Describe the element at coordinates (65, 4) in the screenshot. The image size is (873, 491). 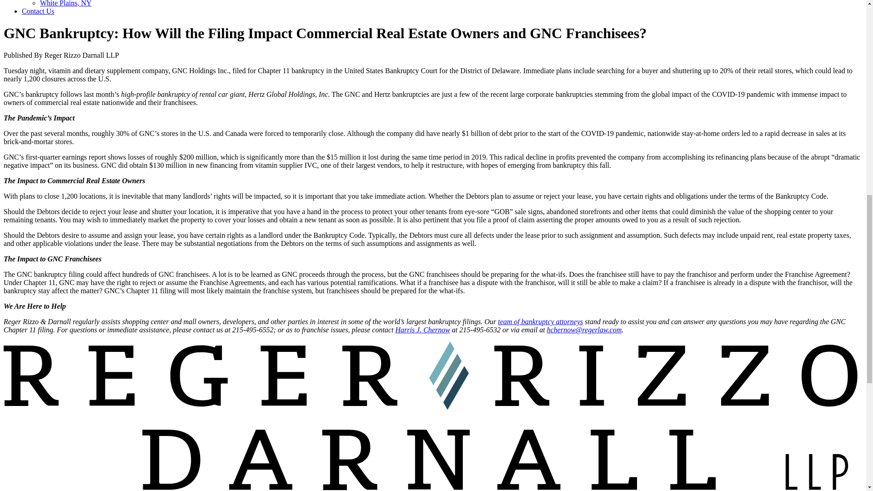
I see `White Plains, NY` at that location.